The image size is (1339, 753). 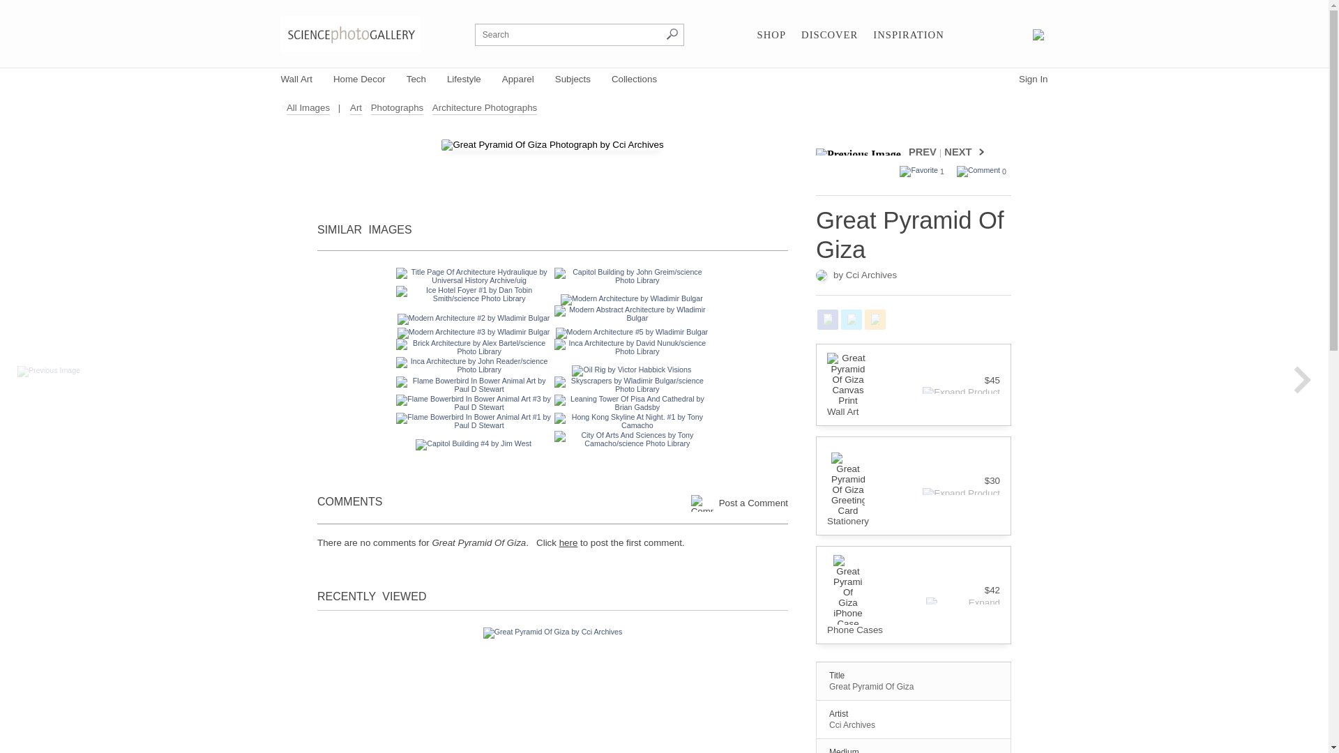 I want to click on SHOP, so click(x=771, y=35).